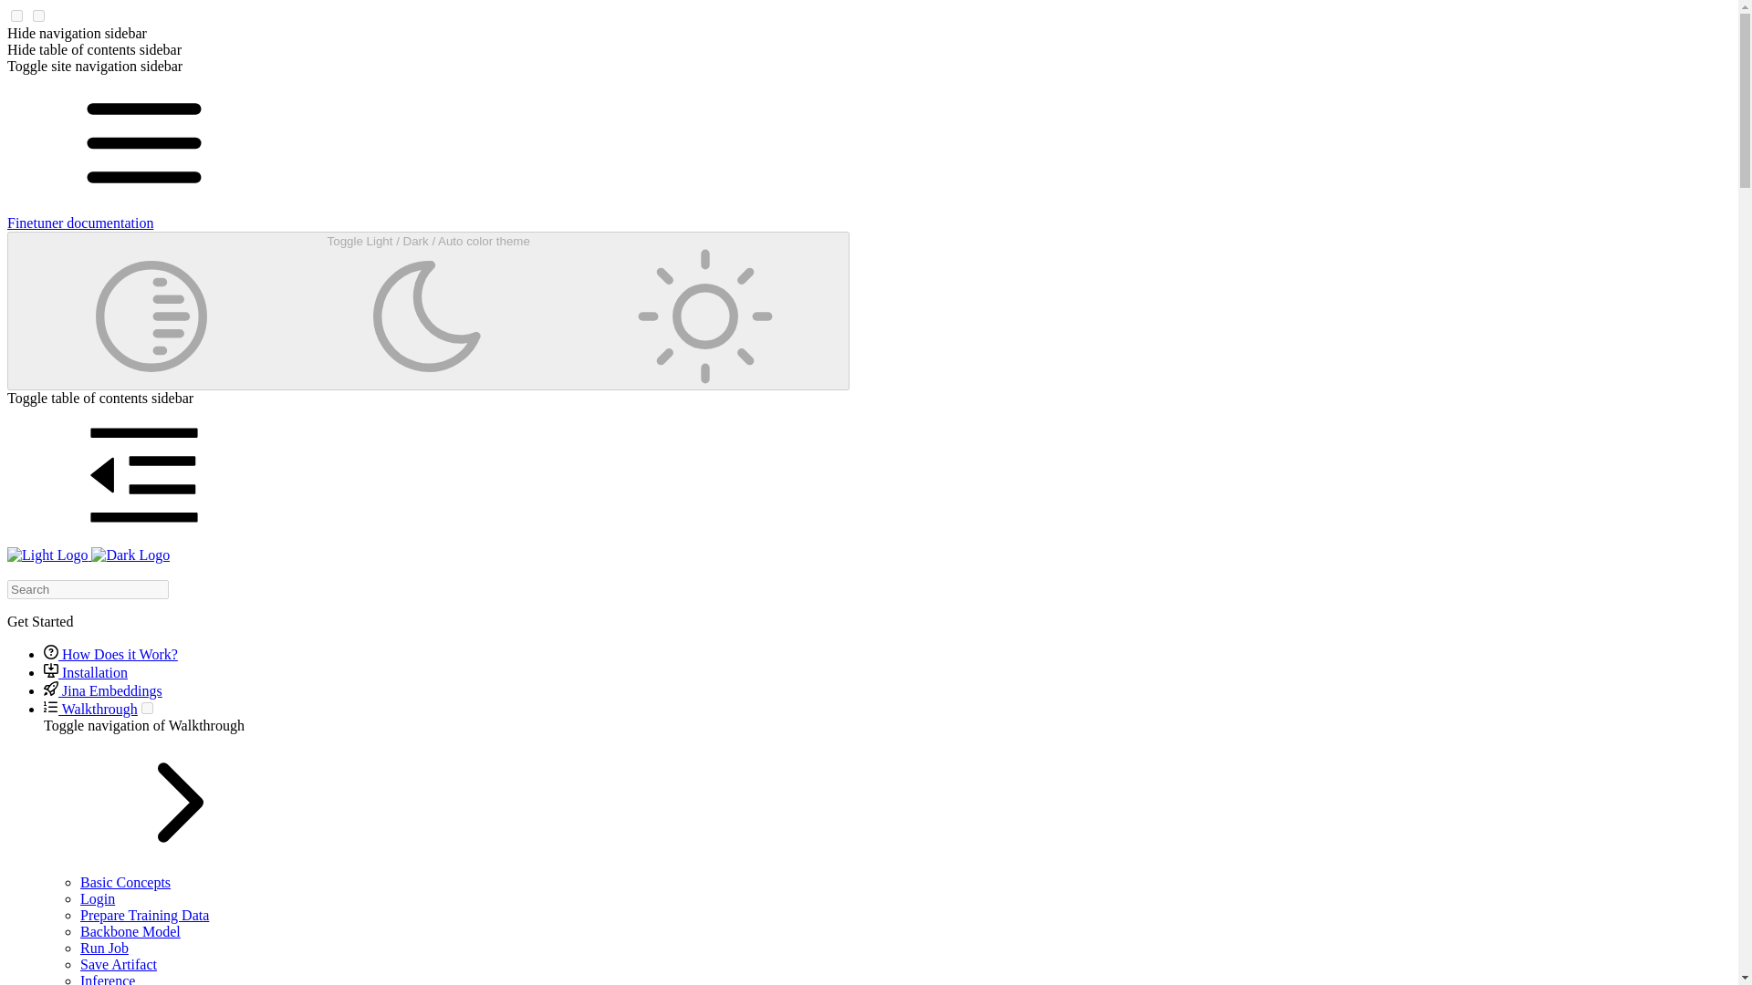 The height and width of the screenshot is (985, 1752). Describe the element at coordinates (130, 932) in the screenshot. I see `Backbone Model` at that location.